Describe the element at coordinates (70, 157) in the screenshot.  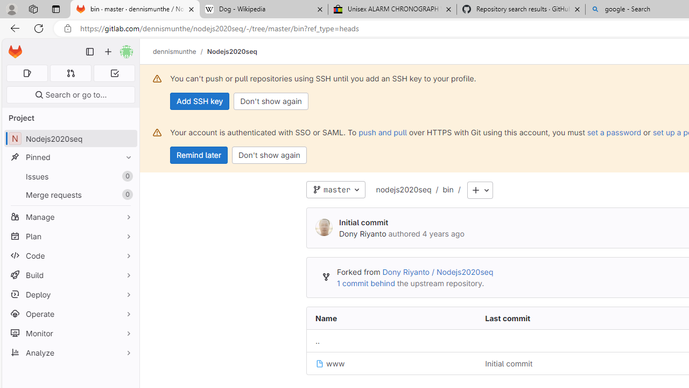
I see `Pinned` at that location.